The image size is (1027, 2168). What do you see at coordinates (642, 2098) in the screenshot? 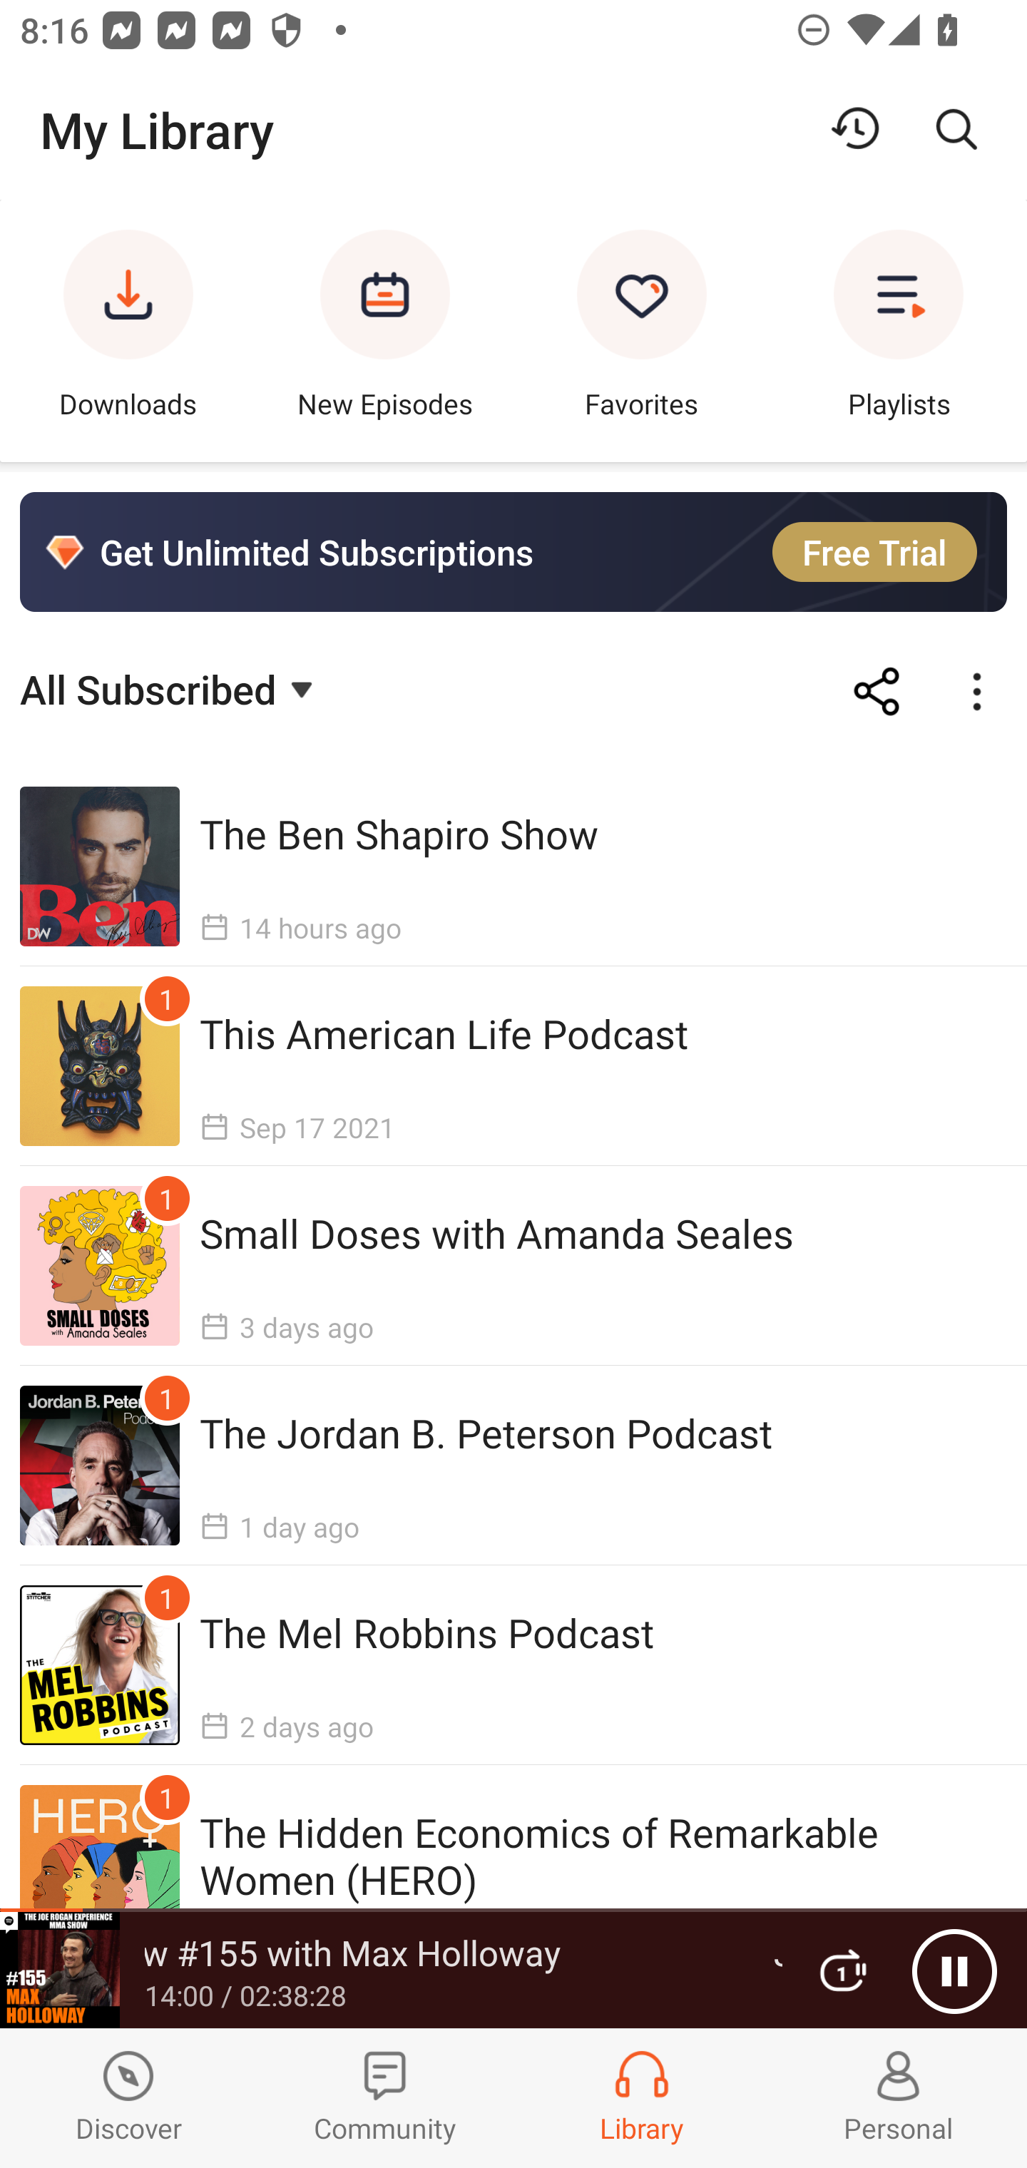
I see `Library` at bounding box center [642, 2098].